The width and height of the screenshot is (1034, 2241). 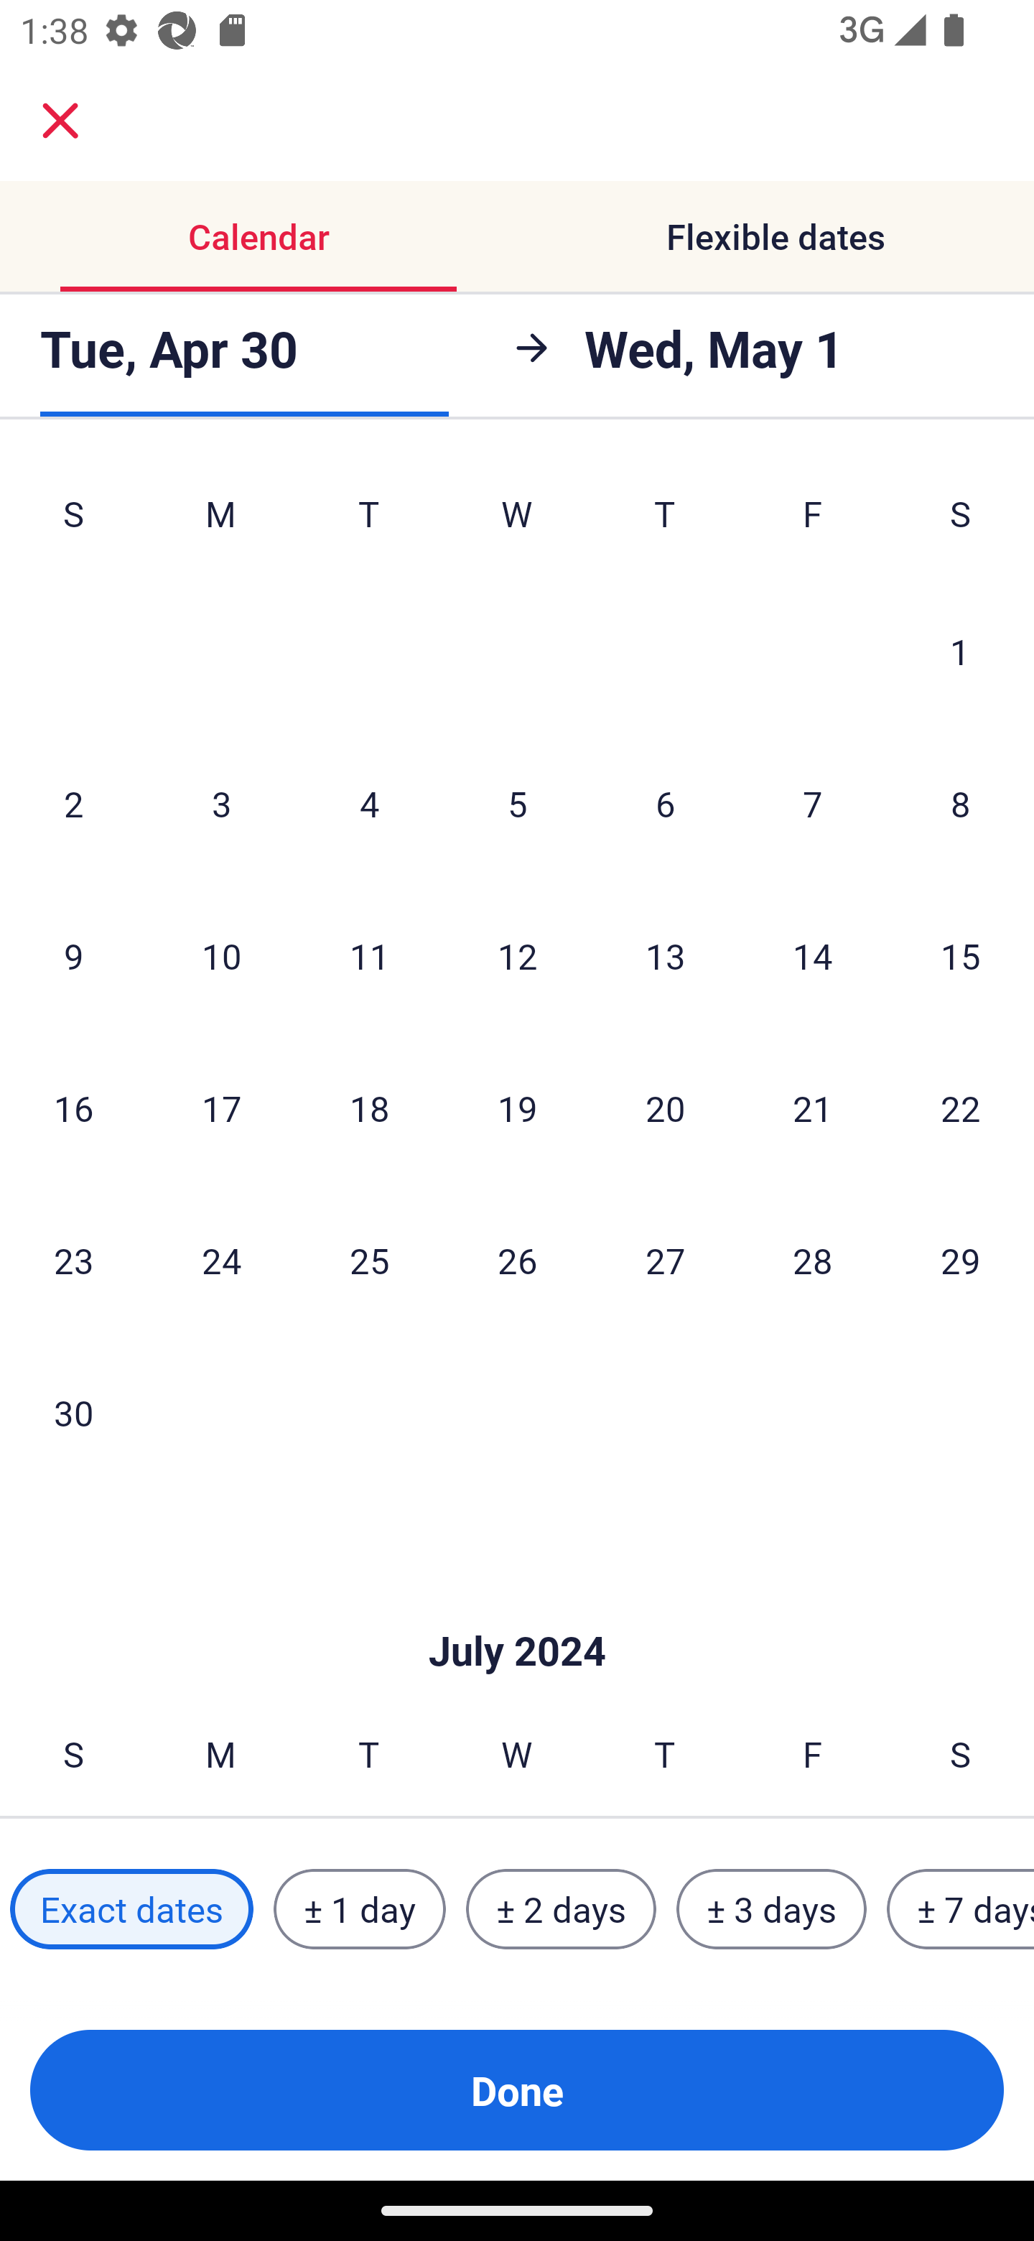 I want to click on 7 Friday, June 7, 2024, so click(x=813, y=803).